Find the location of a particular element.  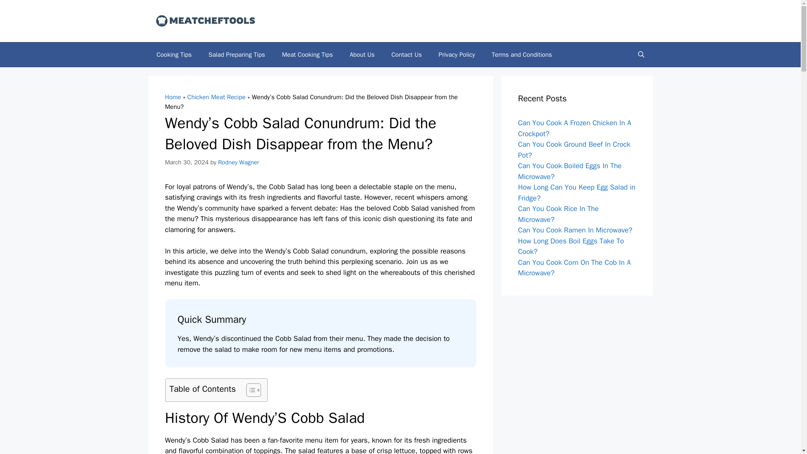

Can You Cook Rice In The Microwave? is located at coordinates (558, 214).